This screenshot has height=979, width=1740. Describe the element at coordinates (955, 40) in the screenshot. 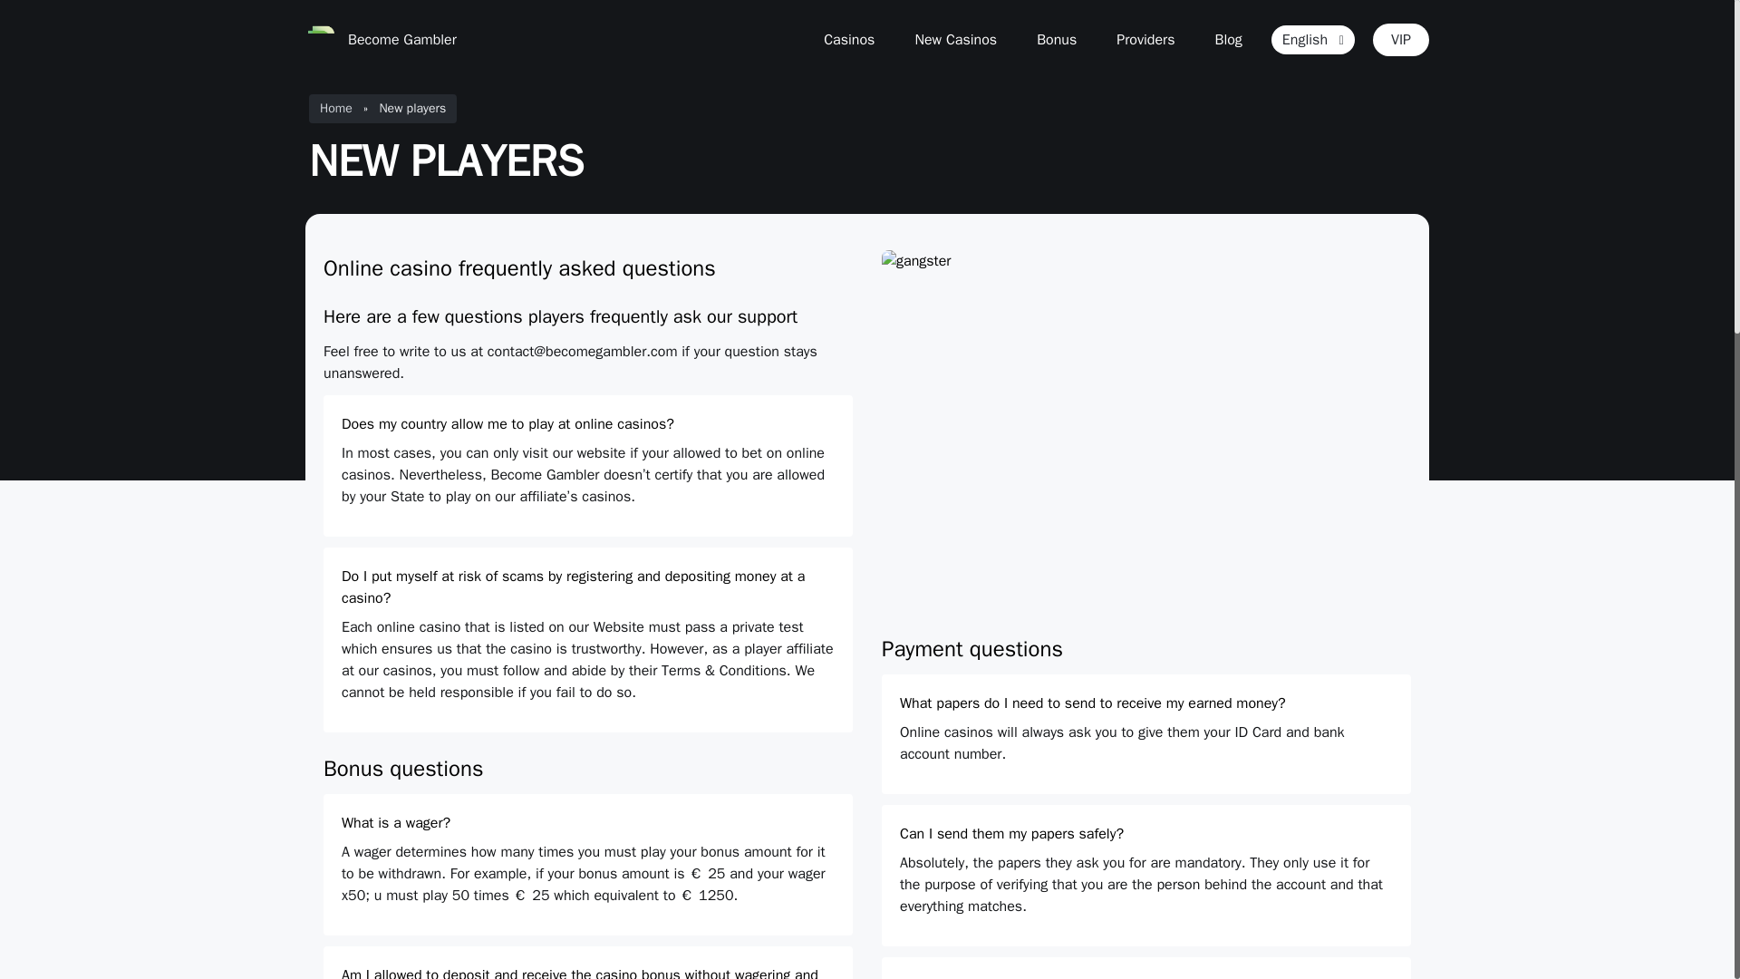

I see `New Casinos` at that location.